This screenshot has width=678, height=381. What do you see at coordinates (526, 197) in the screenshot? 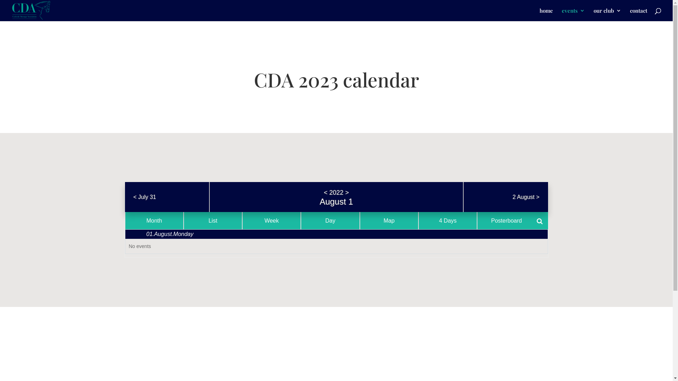
I see `2 August >` at bounding box center [526, 197].